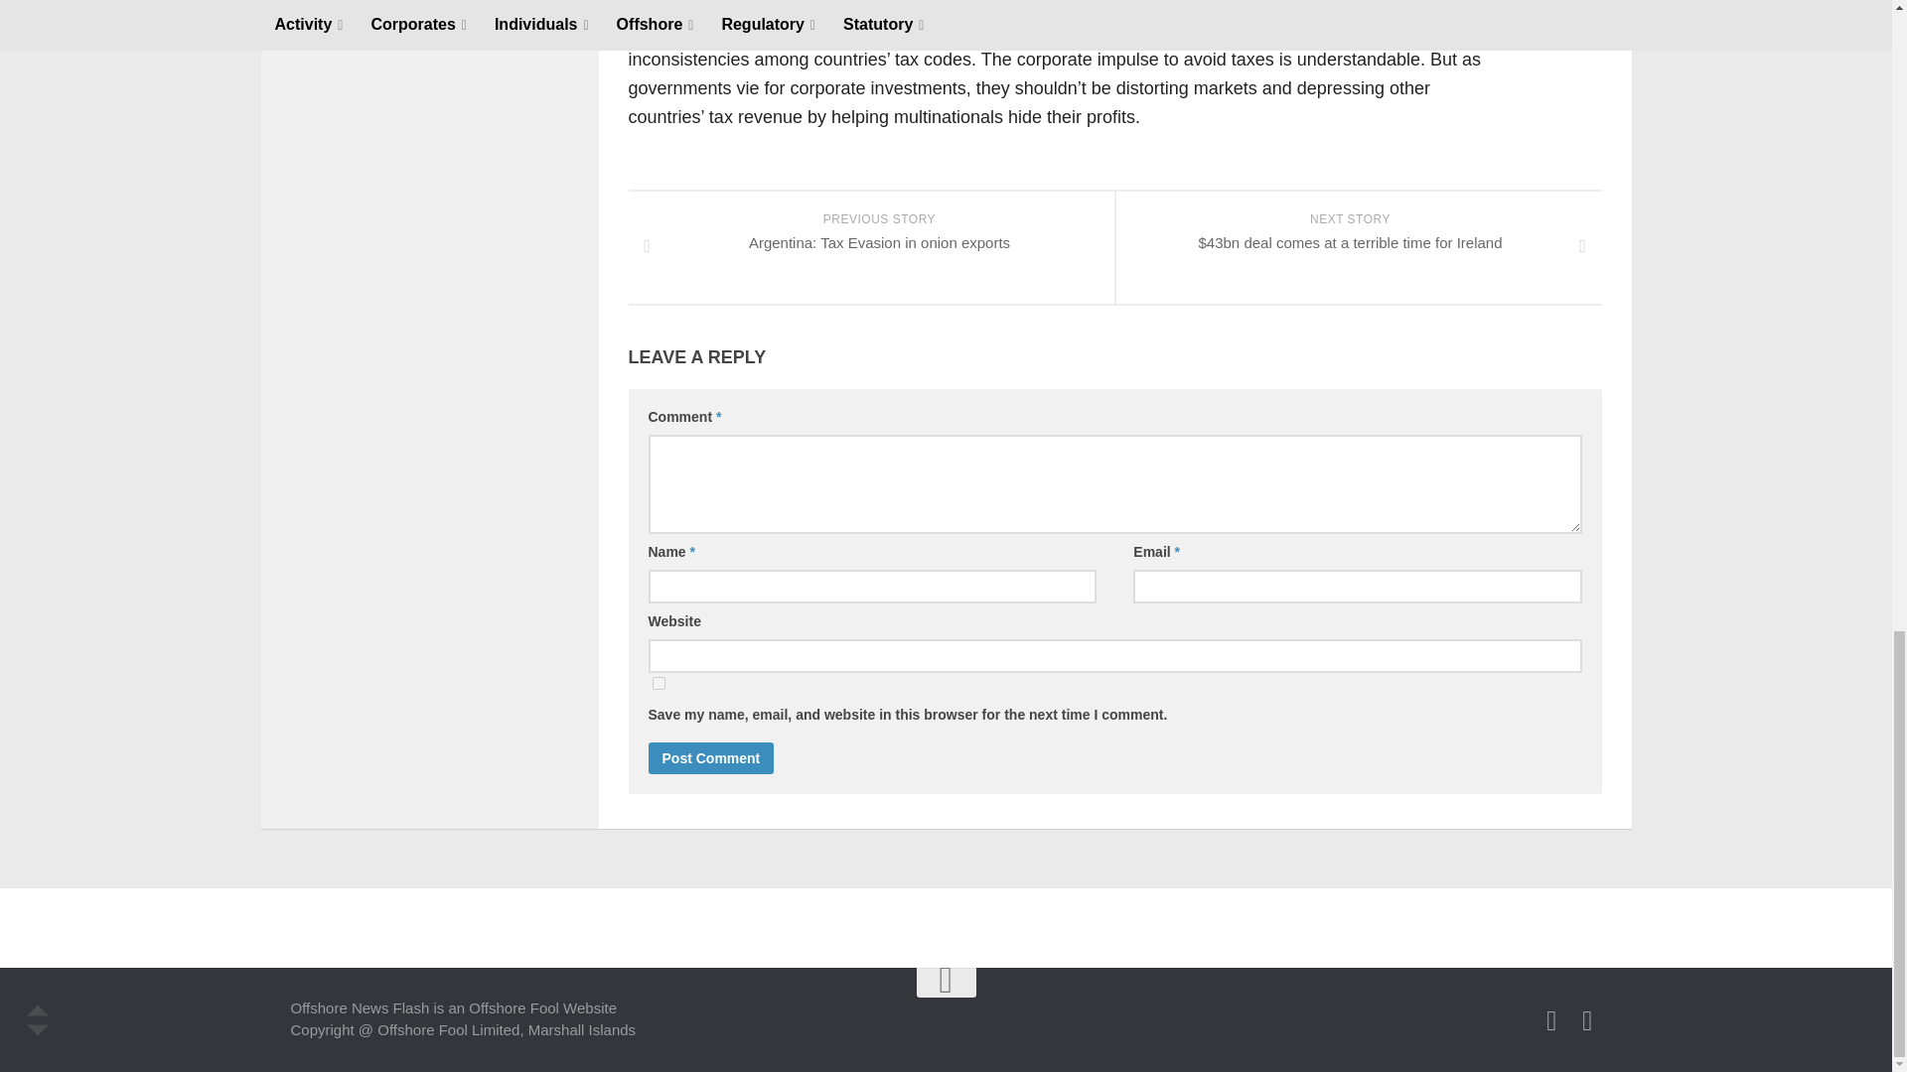  I want to click on yes, so click(658, 683).